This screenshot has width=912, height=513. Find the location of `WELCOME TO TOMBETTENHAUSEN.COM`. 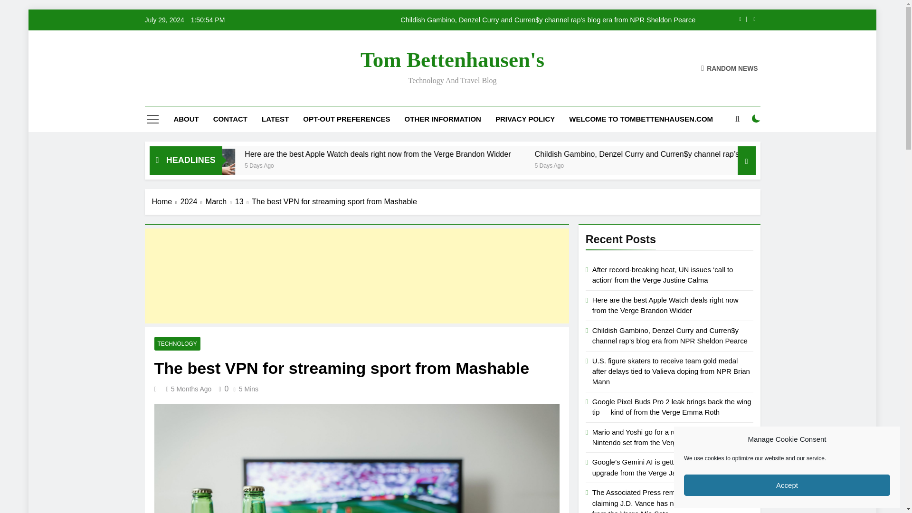

WELCOME TO TOMBETTENHAUSEN.COM is located at coordinates (641, 119).